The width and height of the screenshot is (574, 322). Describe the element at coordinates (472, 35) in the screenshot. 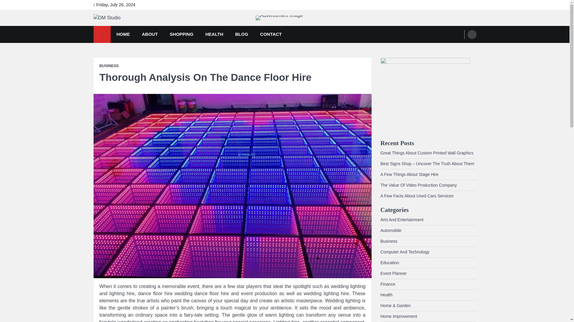

I see `Search` at that location.